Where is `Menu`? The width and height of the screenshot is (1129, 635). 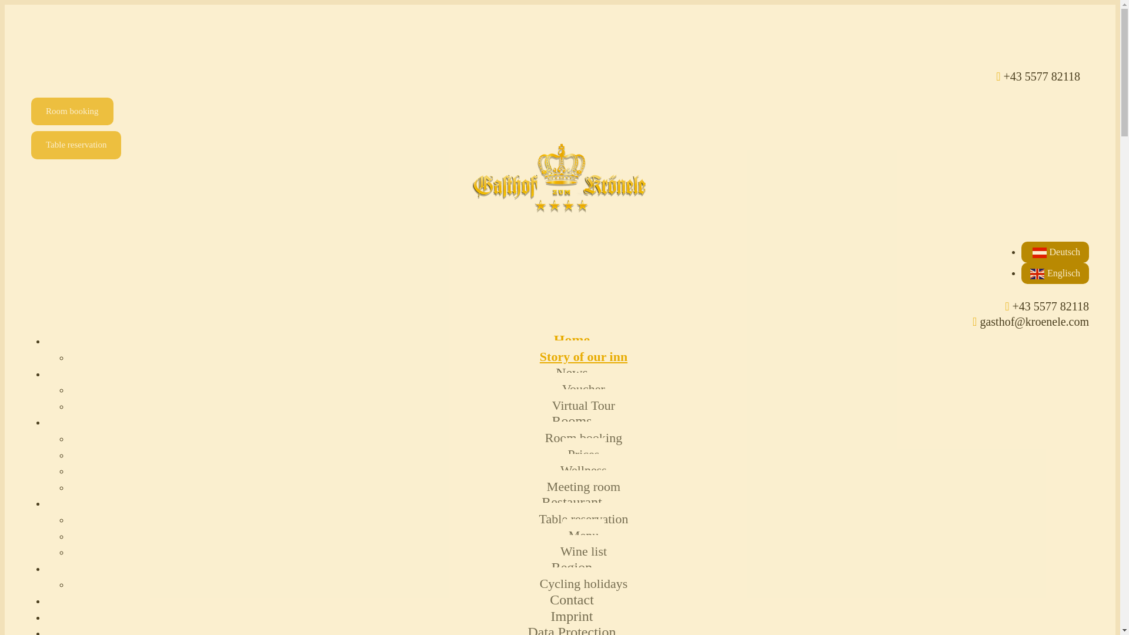 Menu is located at coordinates (583, 535).